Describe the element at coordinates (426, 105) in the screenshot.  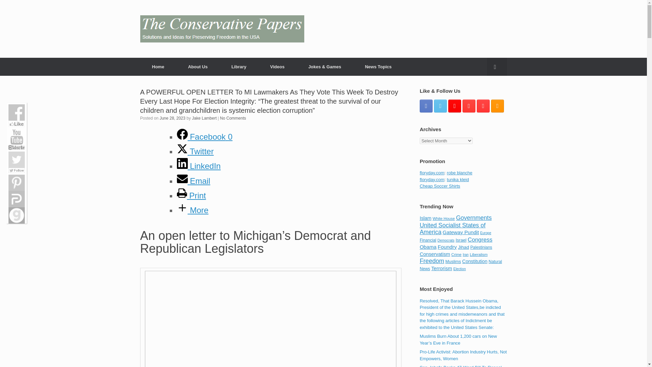
I see `The Conservative Papers Facebook` at that location.